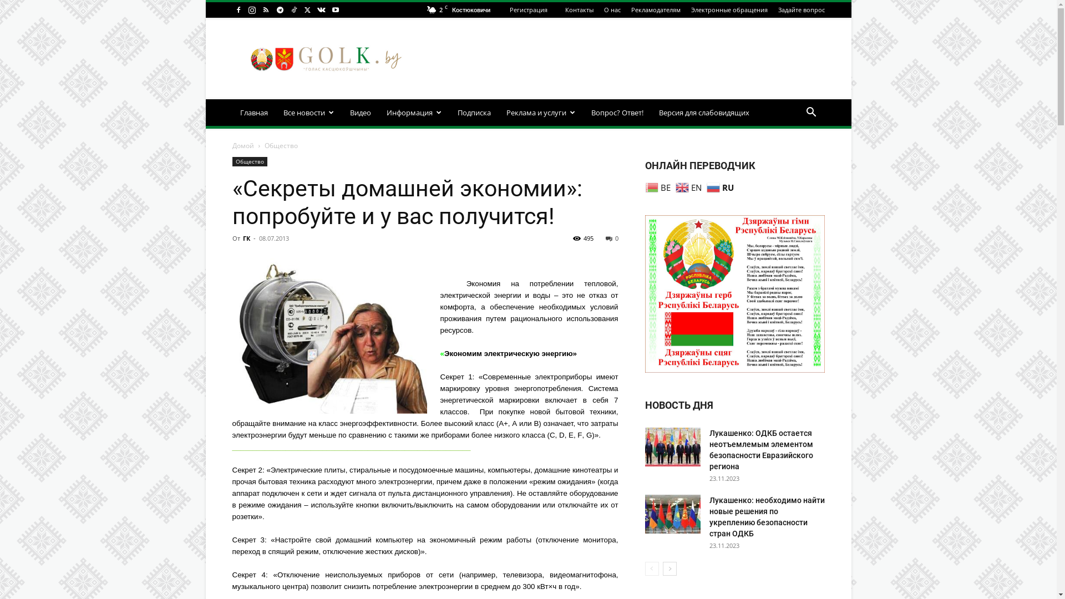 This screenshot has height=599, width=1065. I want to click on BE, so click(659, 186).